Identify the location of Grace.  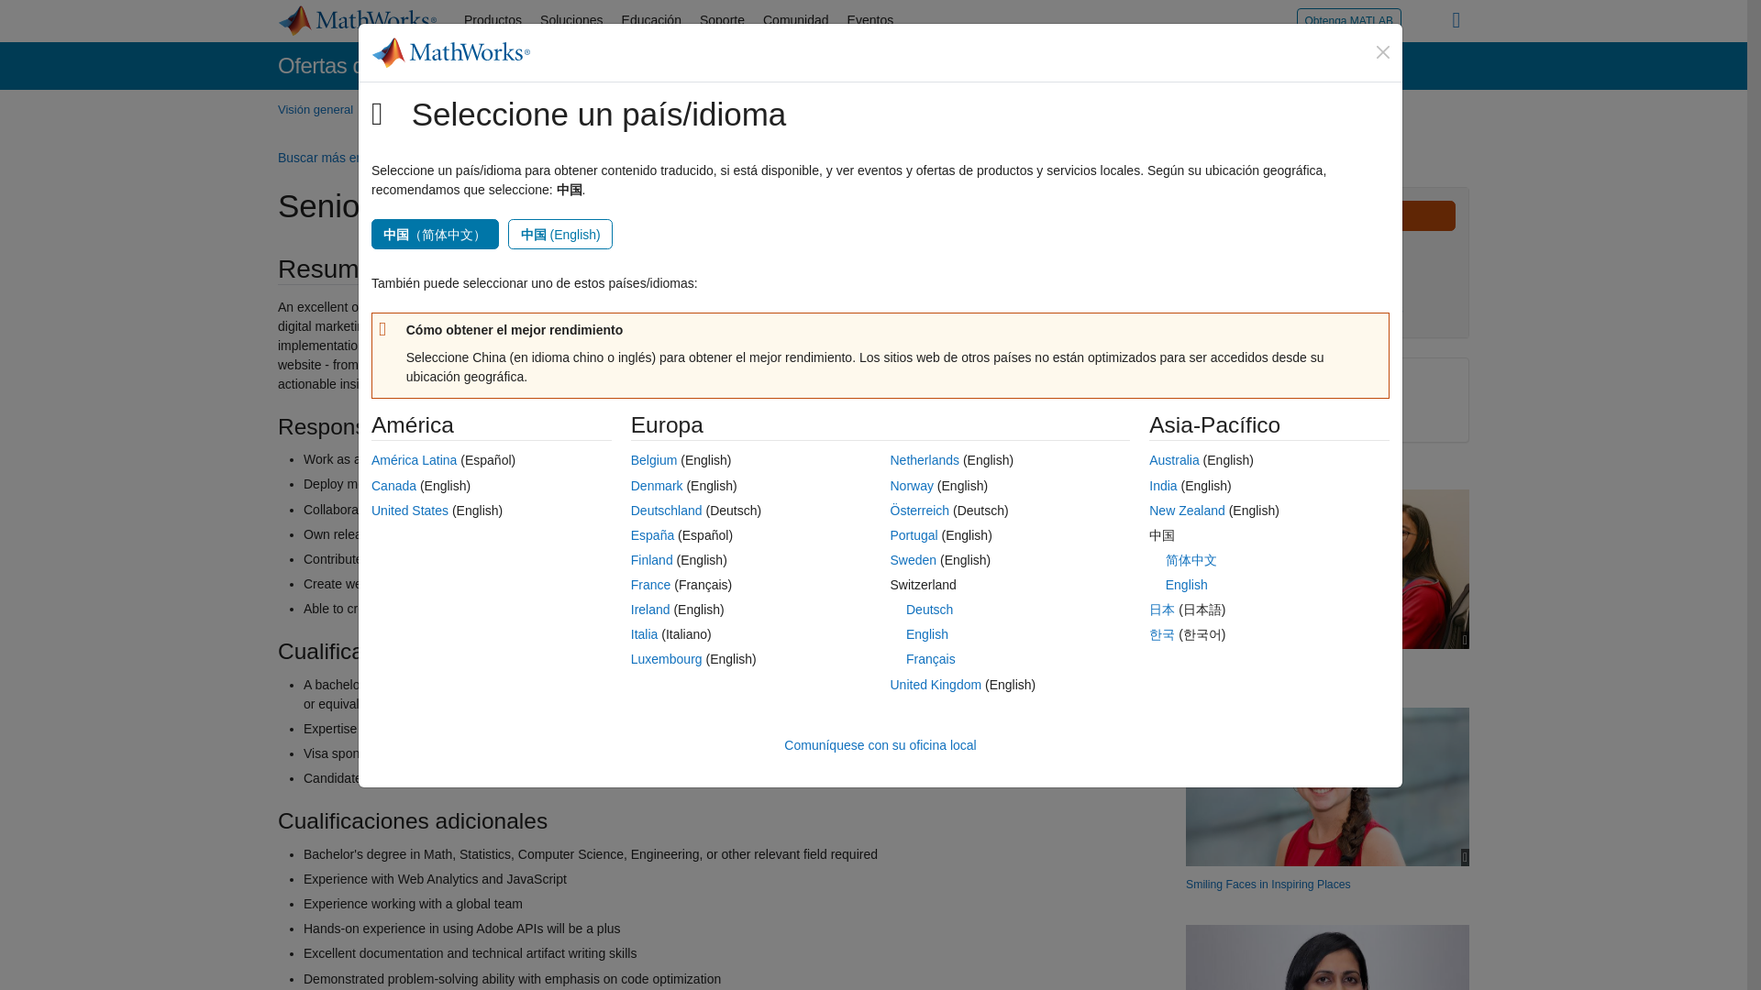
(1326, 787).